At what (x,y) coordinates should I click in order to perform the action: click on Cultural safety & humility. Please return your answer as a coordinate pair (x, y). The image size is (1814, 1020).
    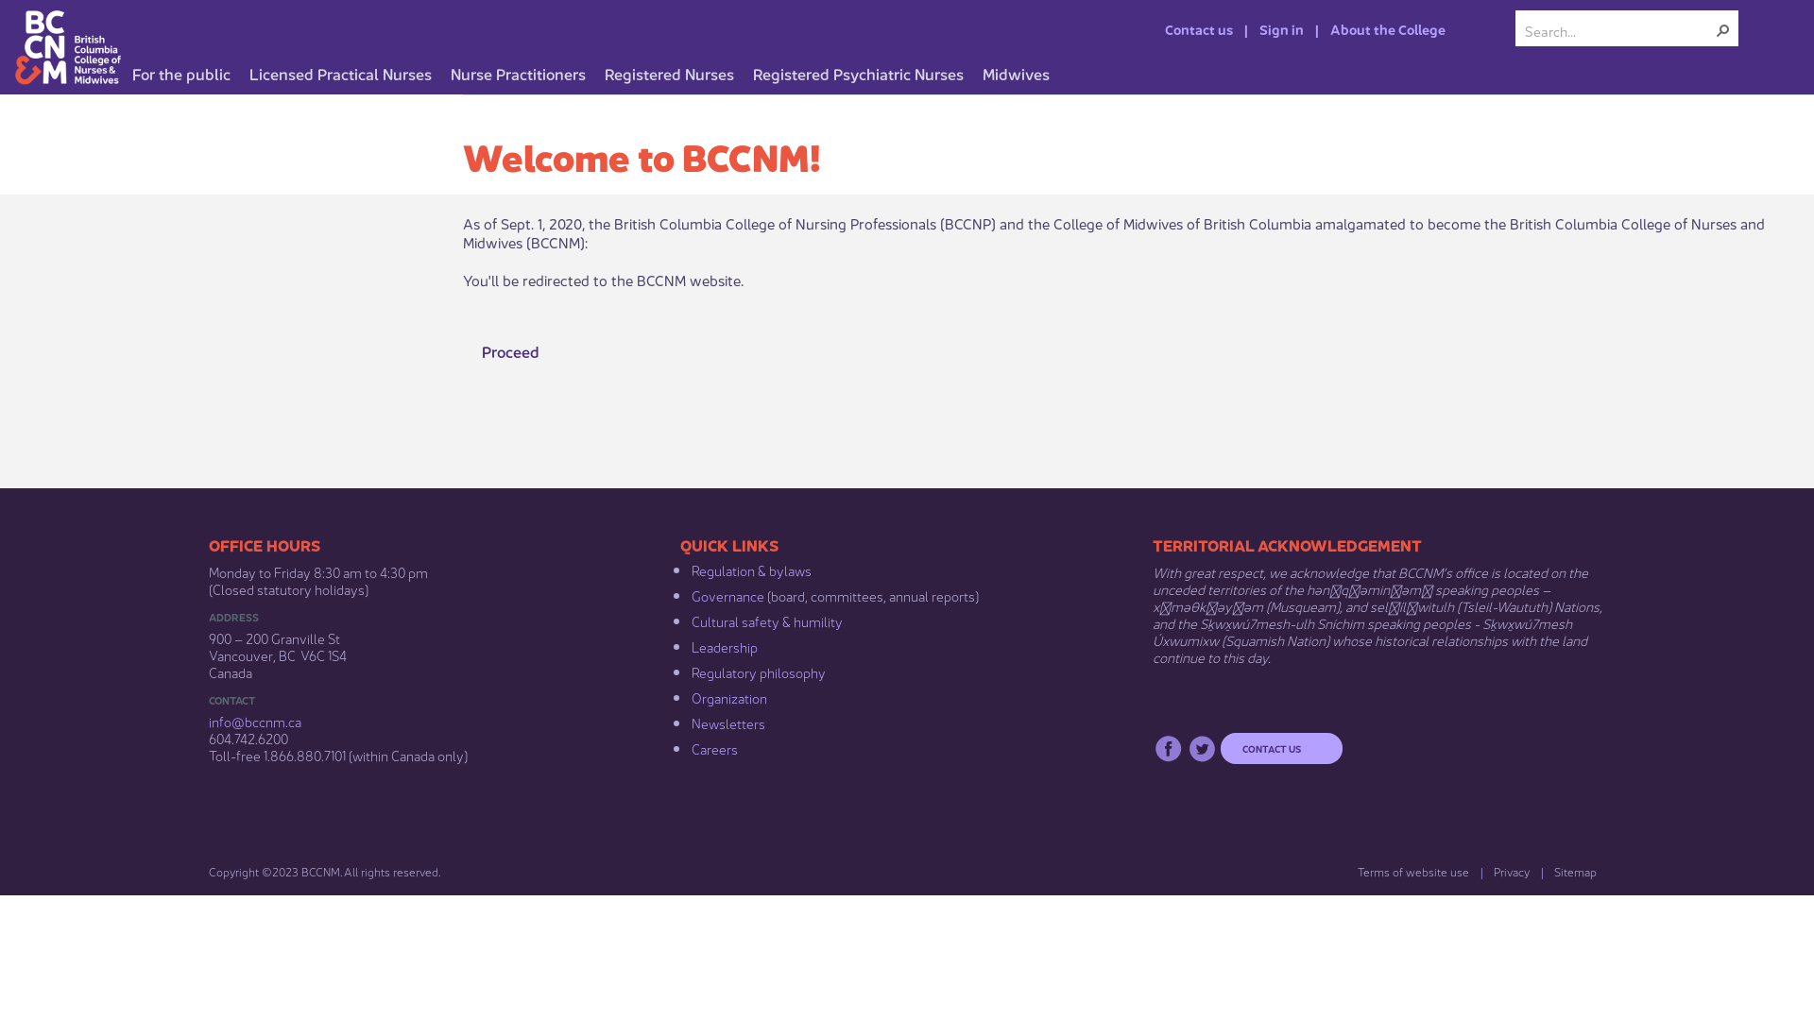
    Looking at the image, I should click on (767, 620).